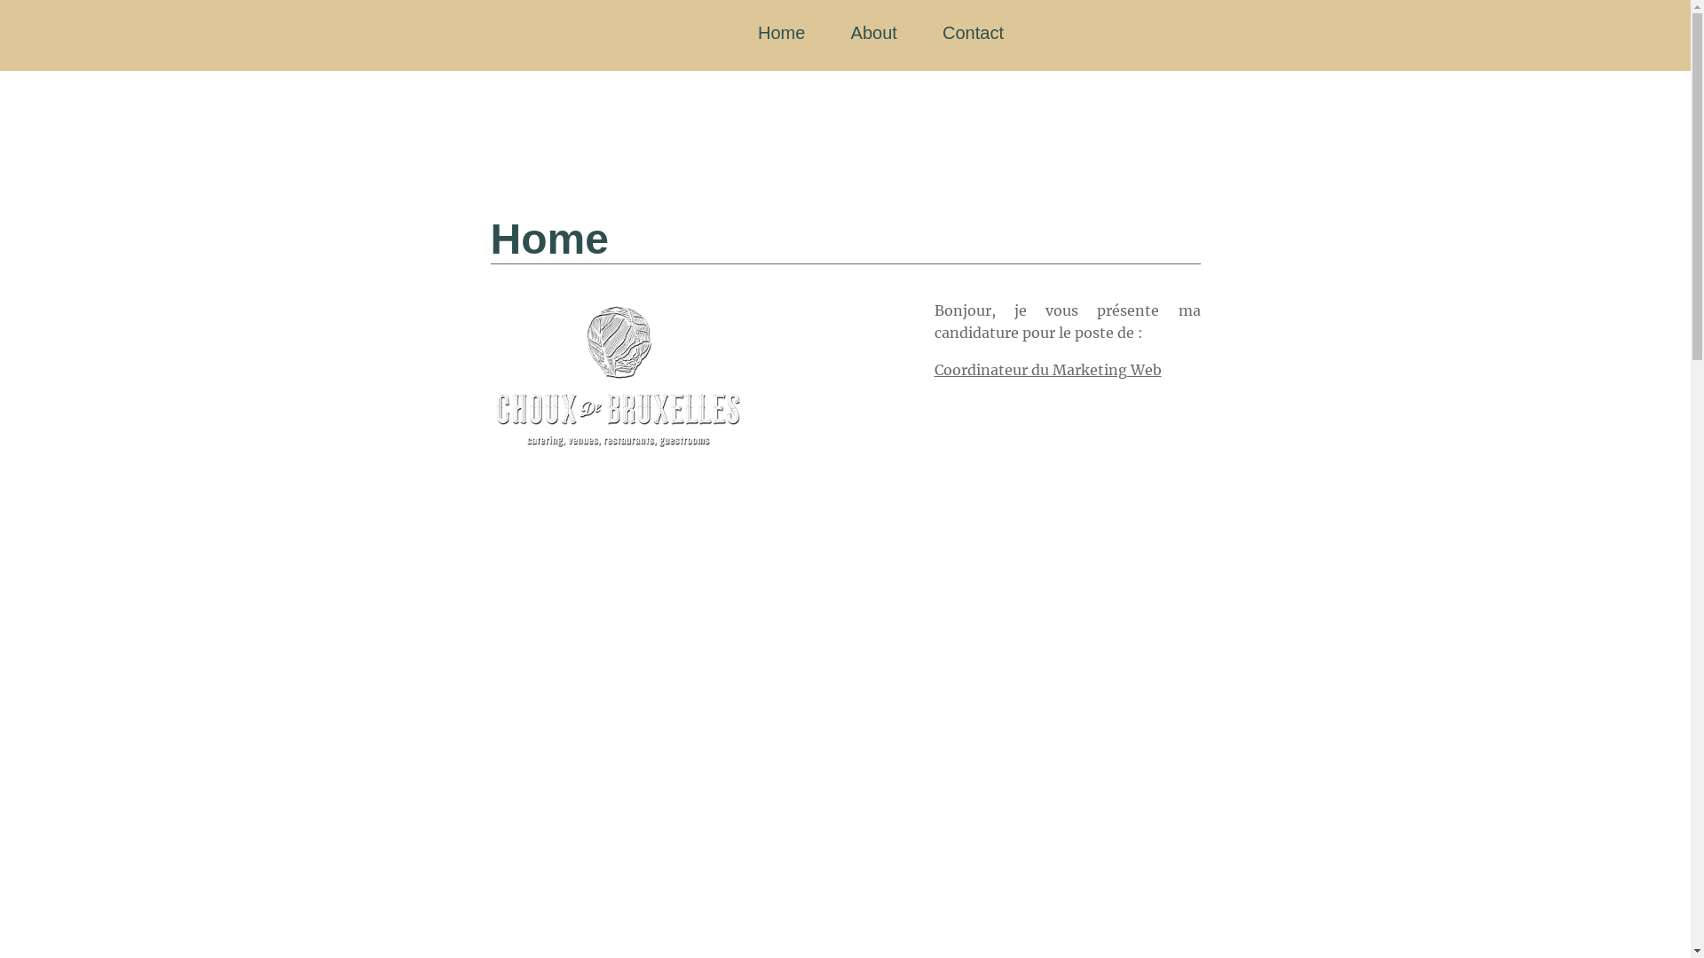 Image resolution: width=1704 pixels, height=958 pixels. I want to click on Home, so click(781, 33).